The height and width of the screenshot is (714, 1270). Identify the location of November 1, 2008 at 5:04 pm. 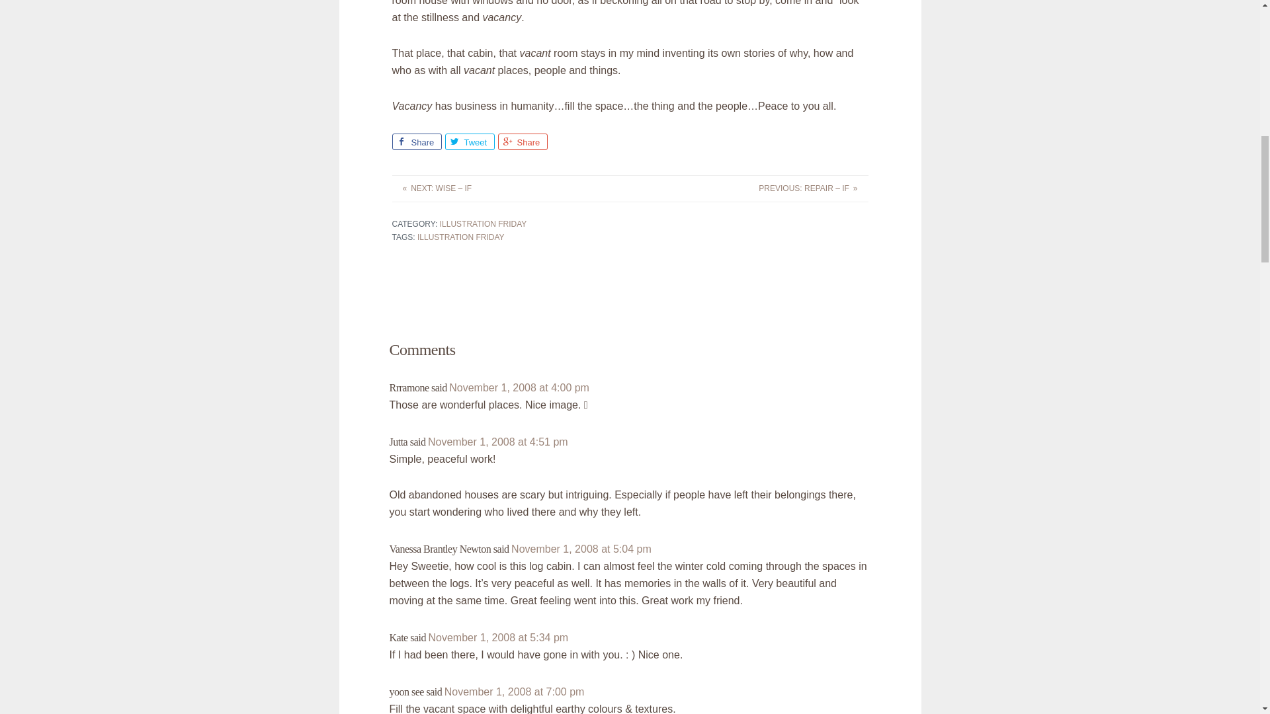
(581, 549).